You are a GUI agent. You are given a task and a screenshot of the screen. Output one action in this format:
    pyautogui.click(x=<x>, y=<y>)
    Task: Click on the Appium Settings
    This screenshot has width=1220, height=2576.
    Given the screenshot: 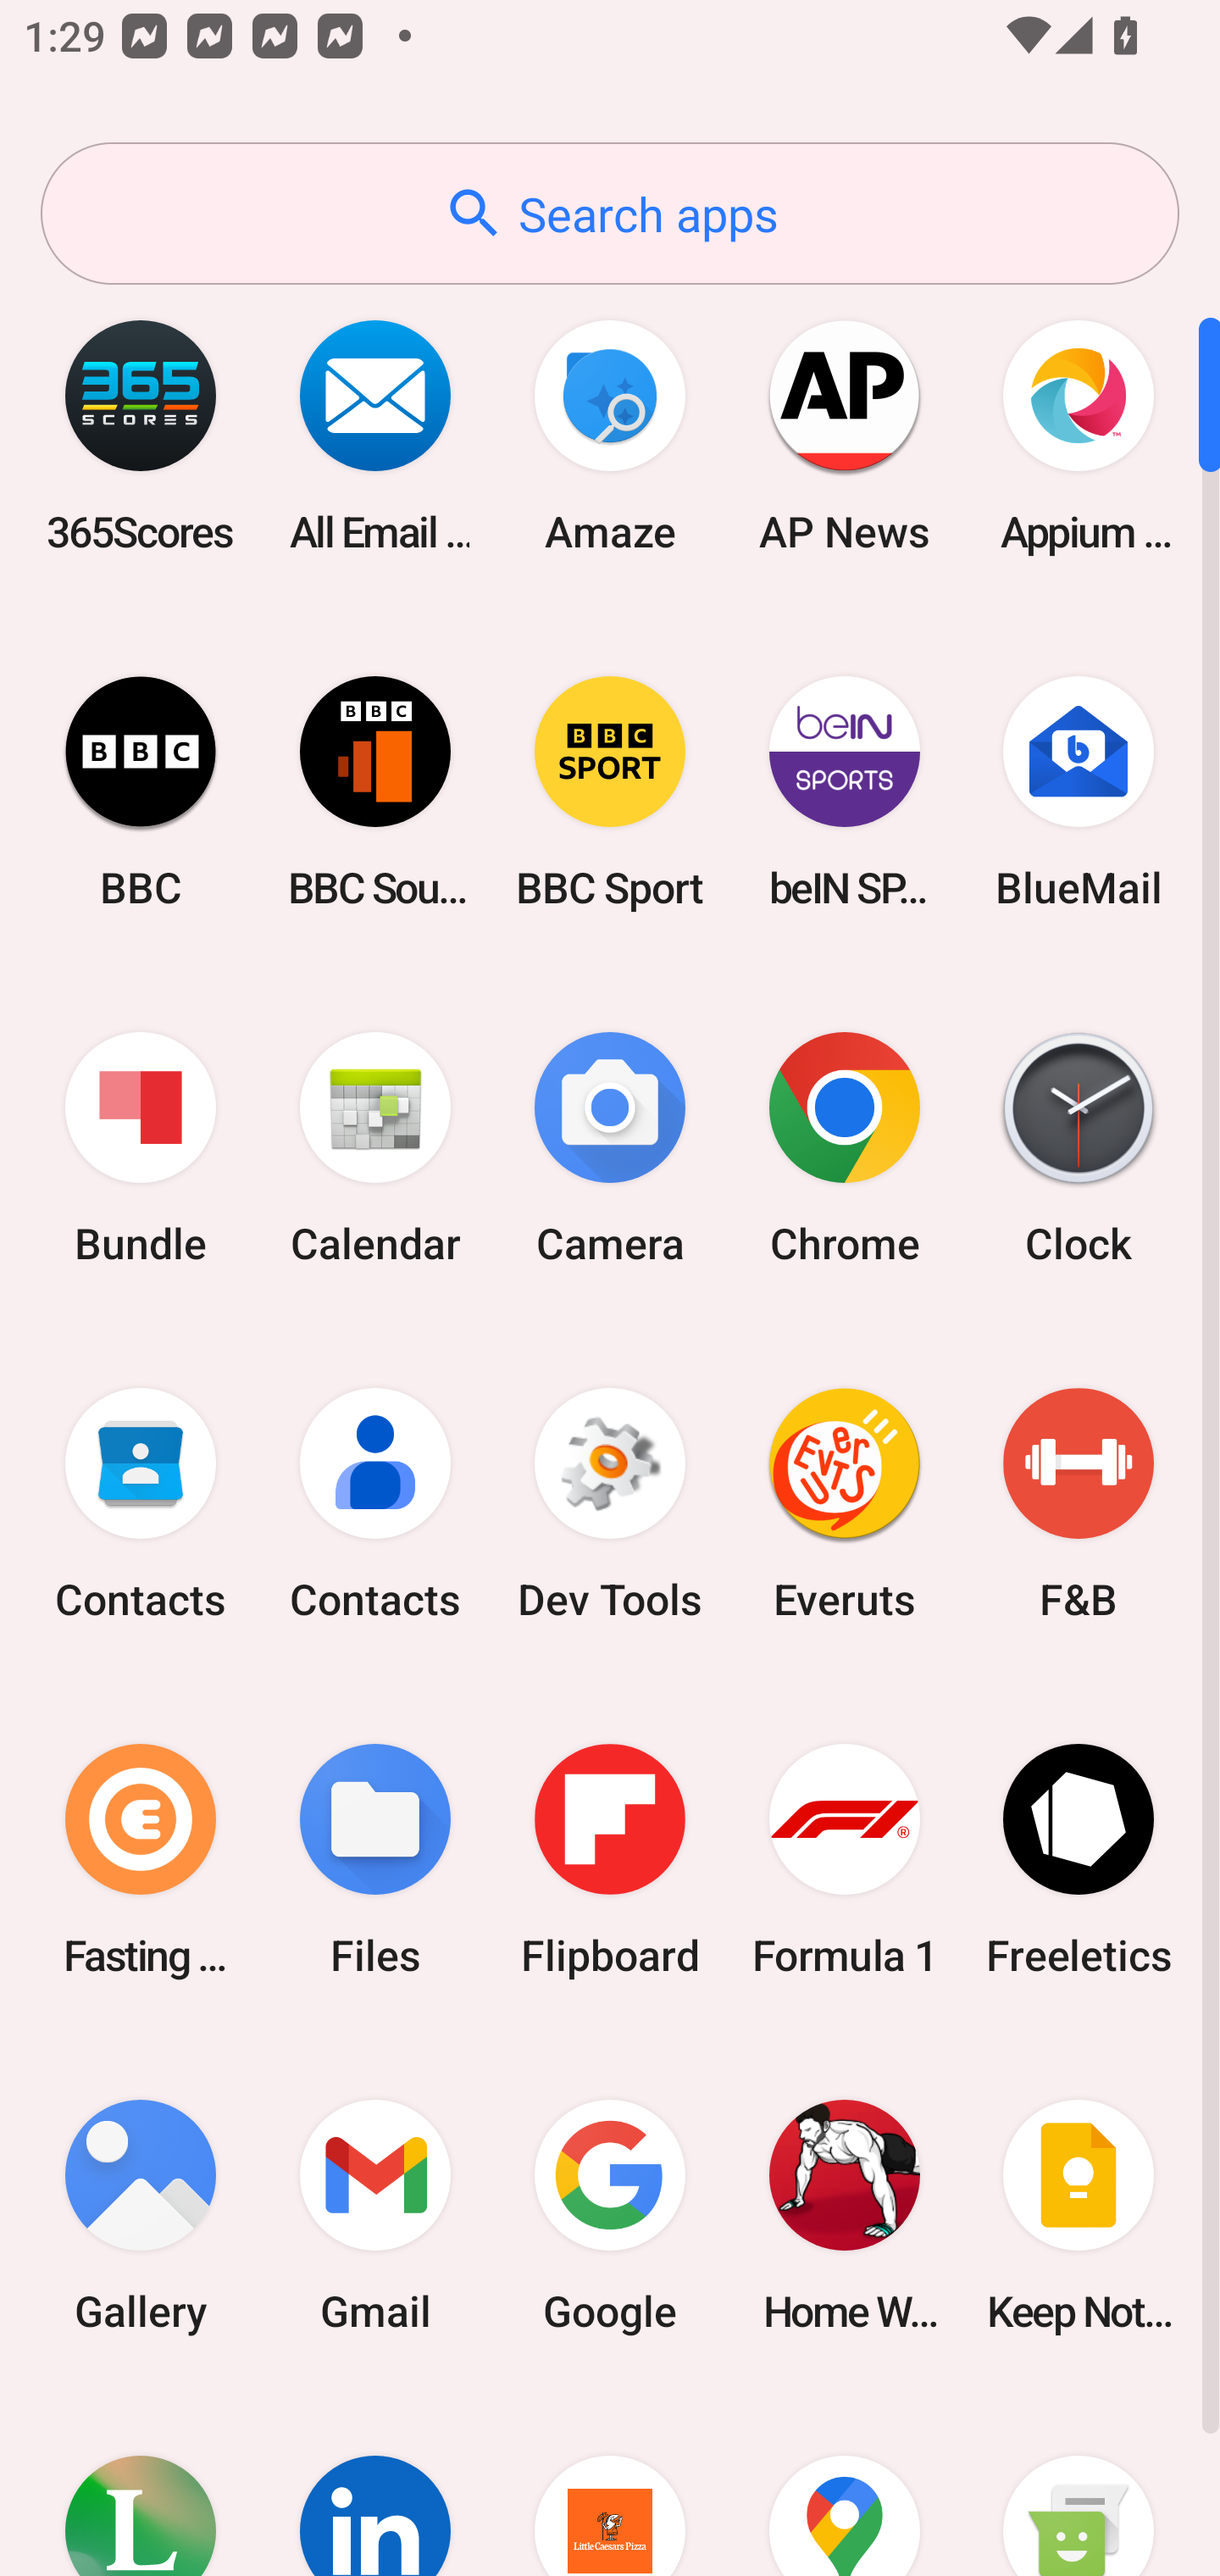 What is the action you would take?
    pyautogui.click(x=1079, y=436)
    